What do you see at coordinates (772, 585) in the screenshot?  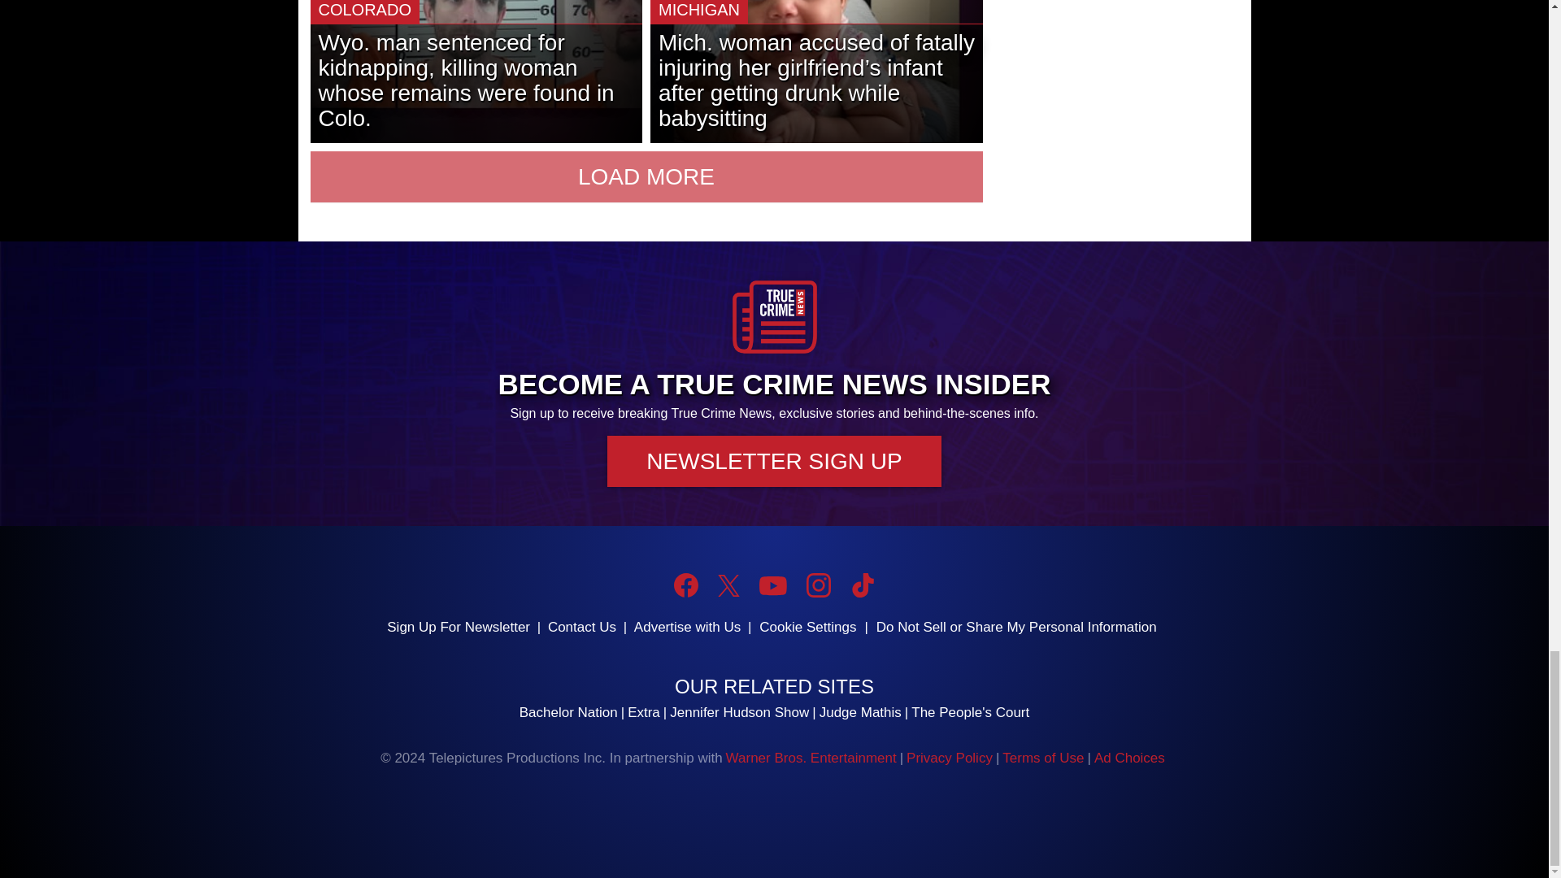 I see `YouTube` at bounding box center [772, 585].